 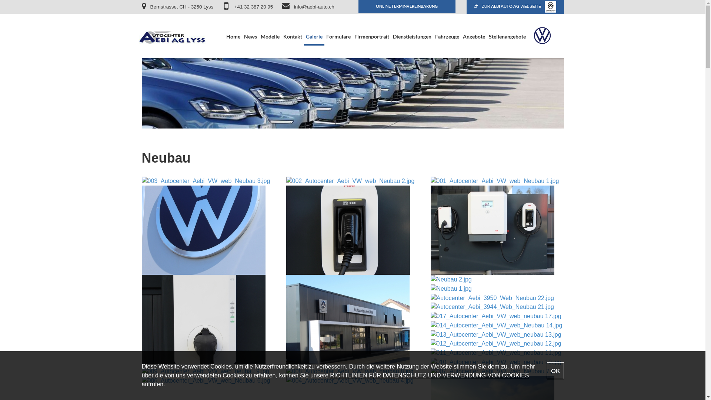 I want to click on Angebote, so click(x=474, y=30).